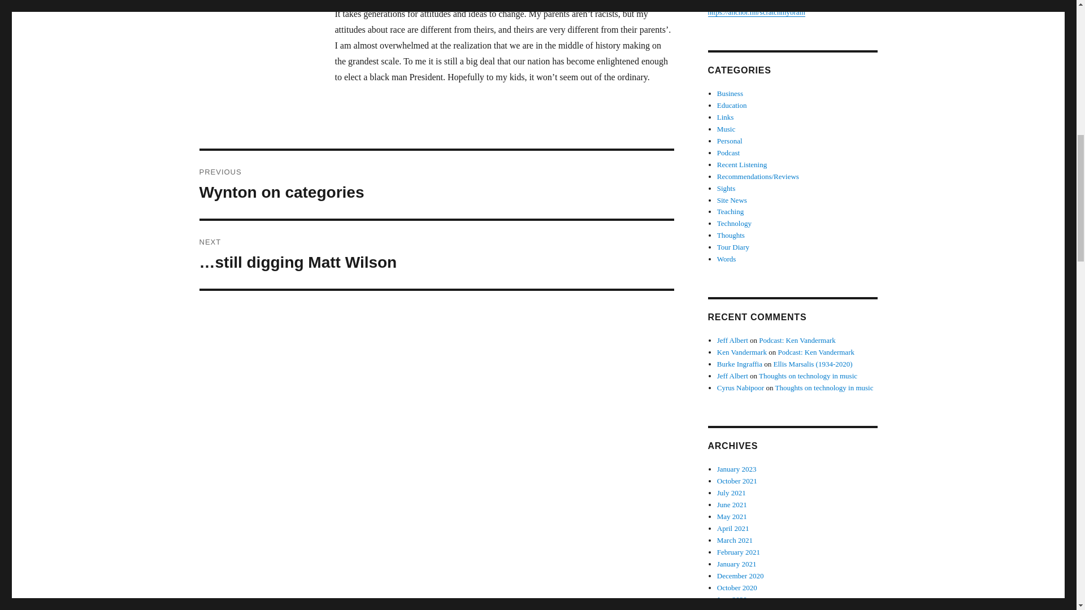 The width and height of the screenshot is (1085, 610). What do you see at coordinates (732, 340) in the screenshot?
I see `Jeff Albert` at bounding box center [732, 340].